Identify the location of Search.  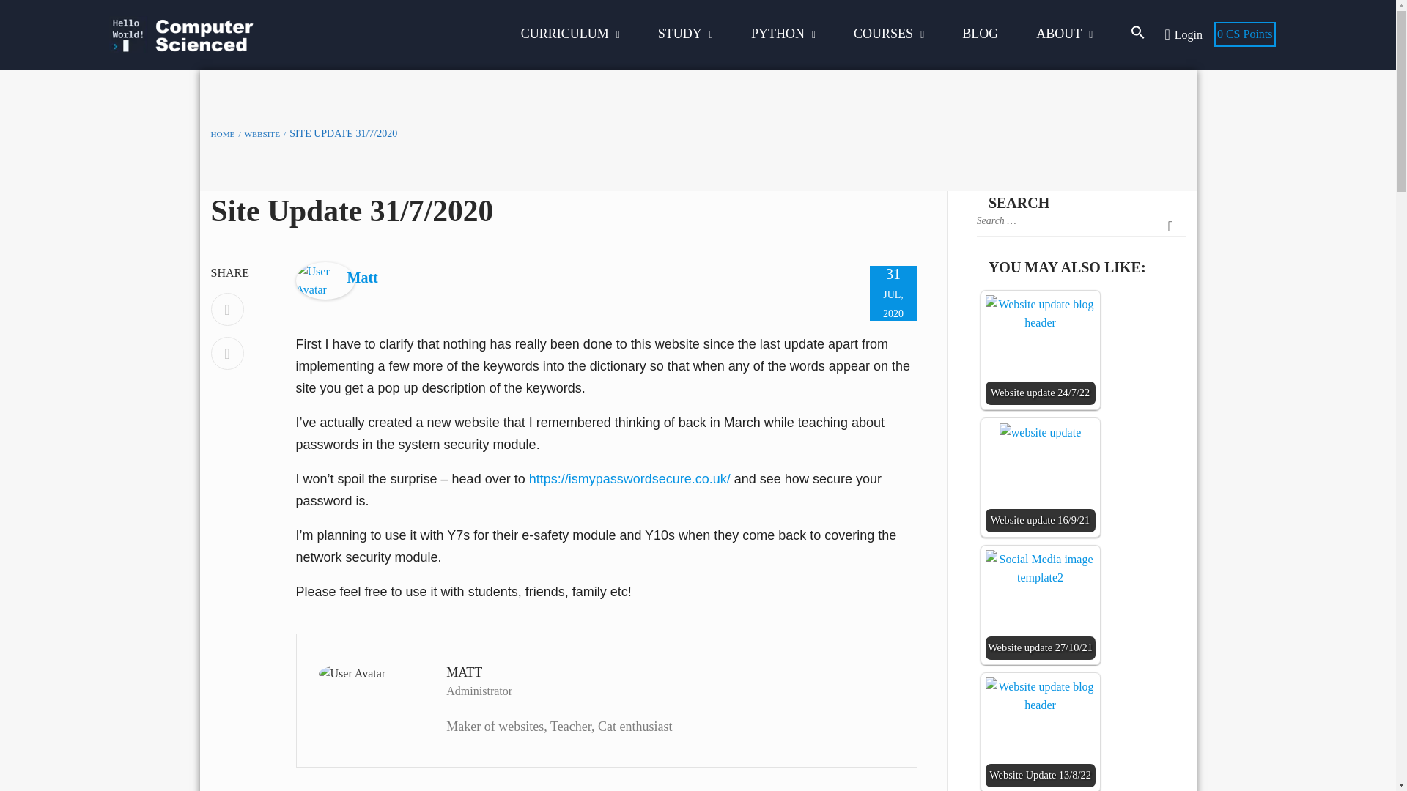
(1171, 226).